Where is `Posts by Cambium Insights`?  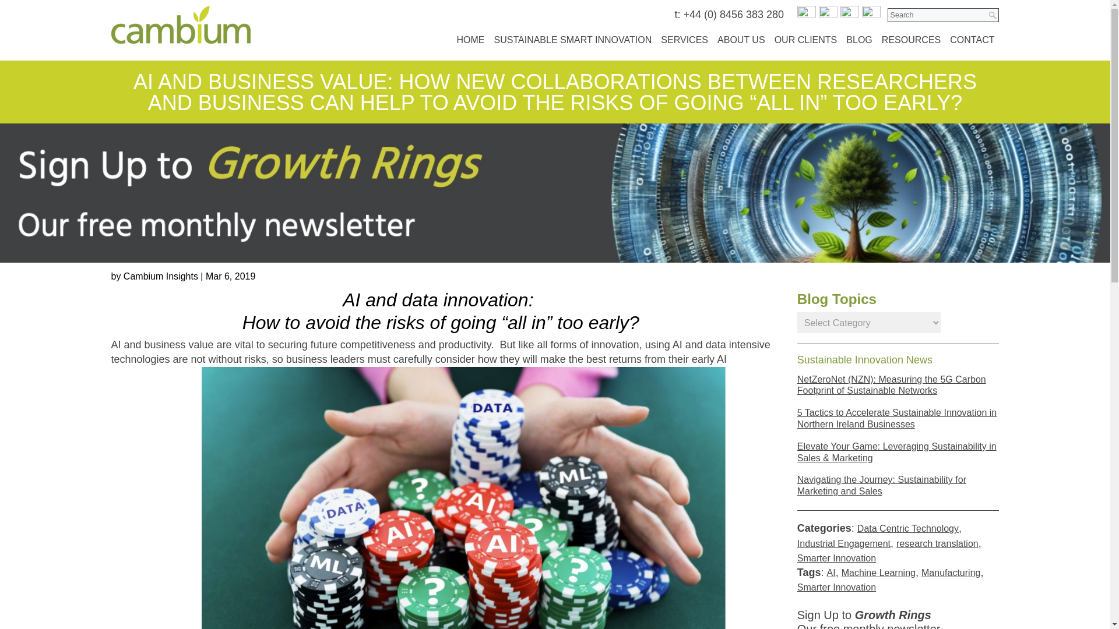 Posts by Cambium Insights is located at coordinates (160, 278).